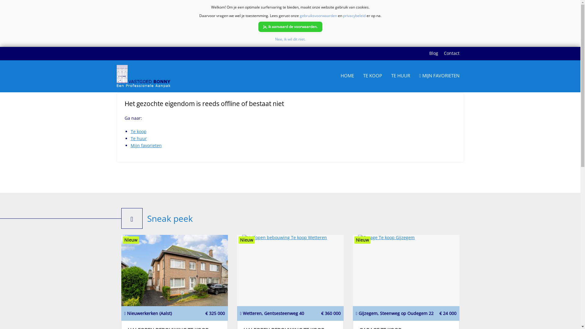 The image size is (585, 329). Describe the element at coordinates (406, 271) in the screenshot. I see `Nieuw` at that location.